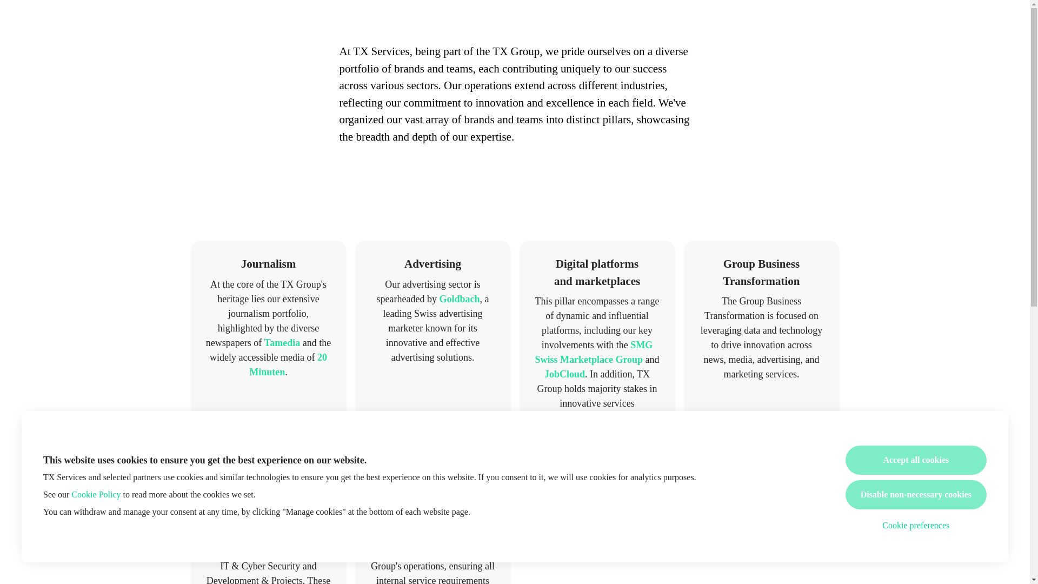 The image size is (1038, 584). Describe the element at coordinates (282, 343) in the screenshot. I see `Tamedia` at that location.